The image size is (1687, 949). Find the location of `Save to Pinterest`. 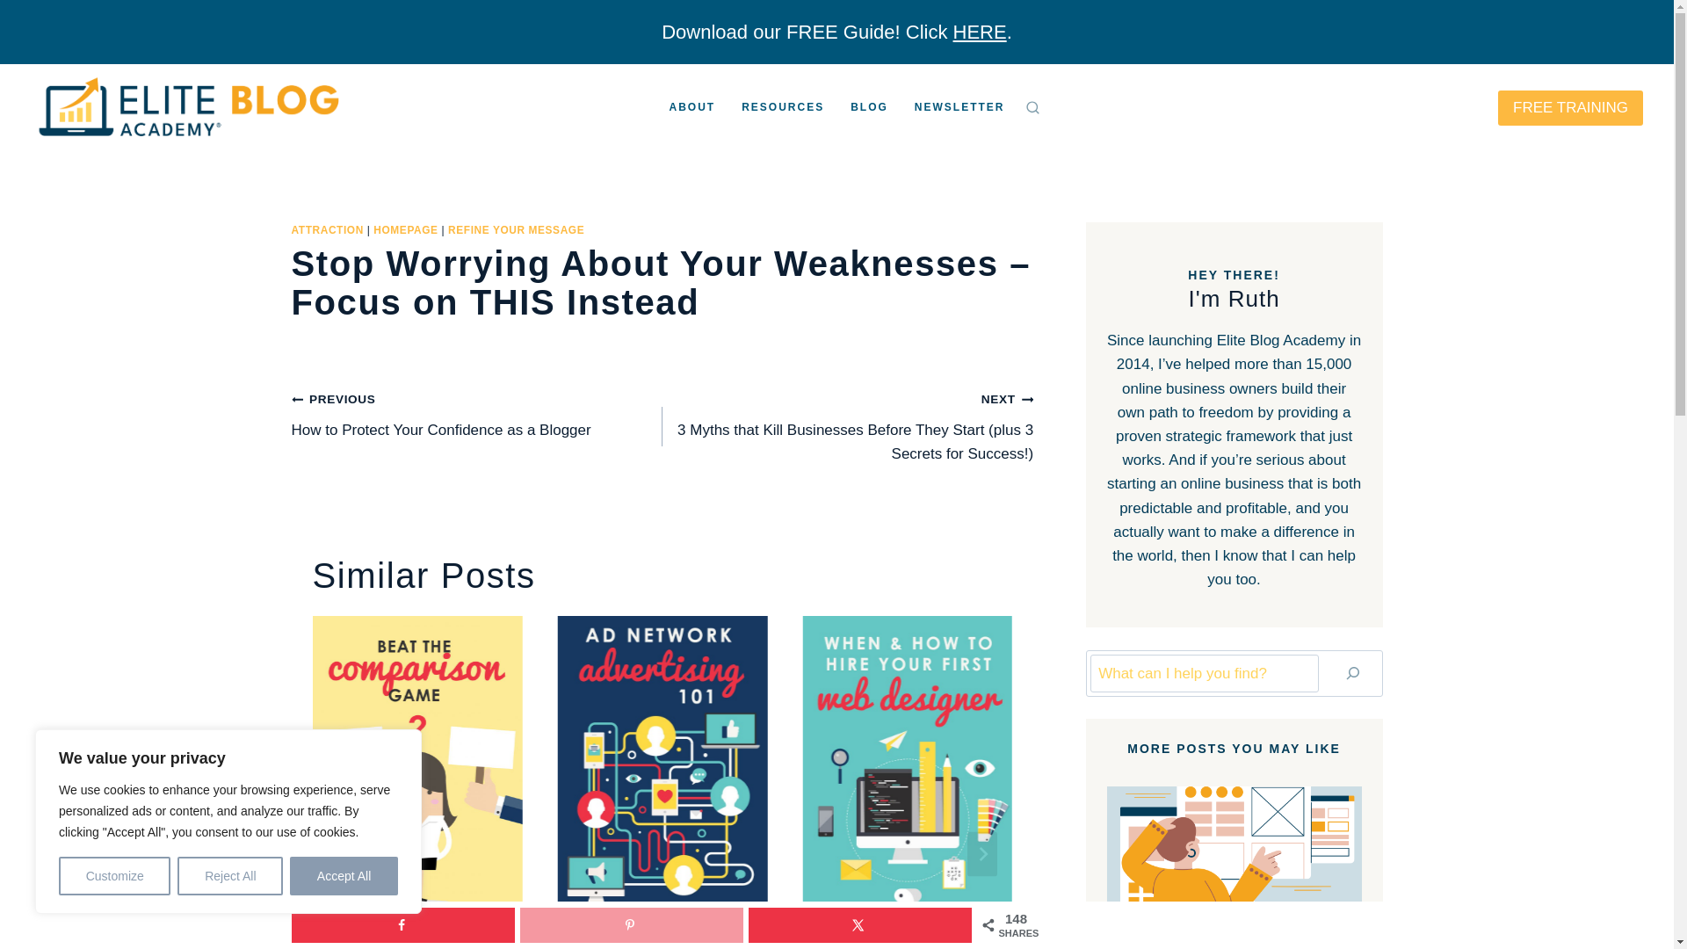

Save to Pinterest is located at coordinates (230, 876).